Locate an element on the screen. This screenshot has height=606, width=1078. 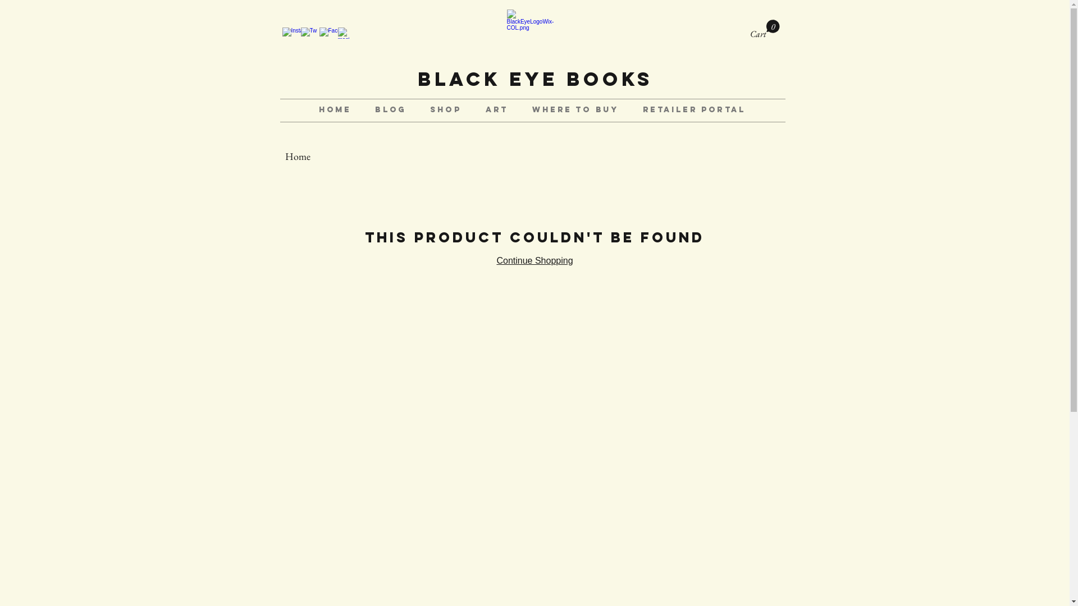
0
Cart is located at coordinates (765, 29).